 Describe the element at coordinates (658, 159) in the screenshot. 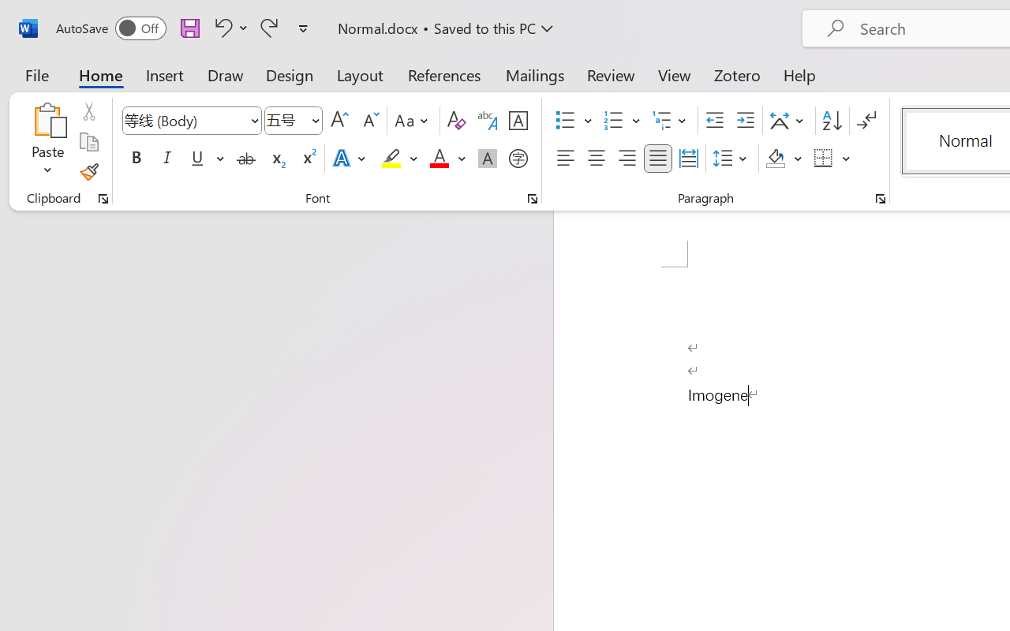

I see `Justify` at that location.